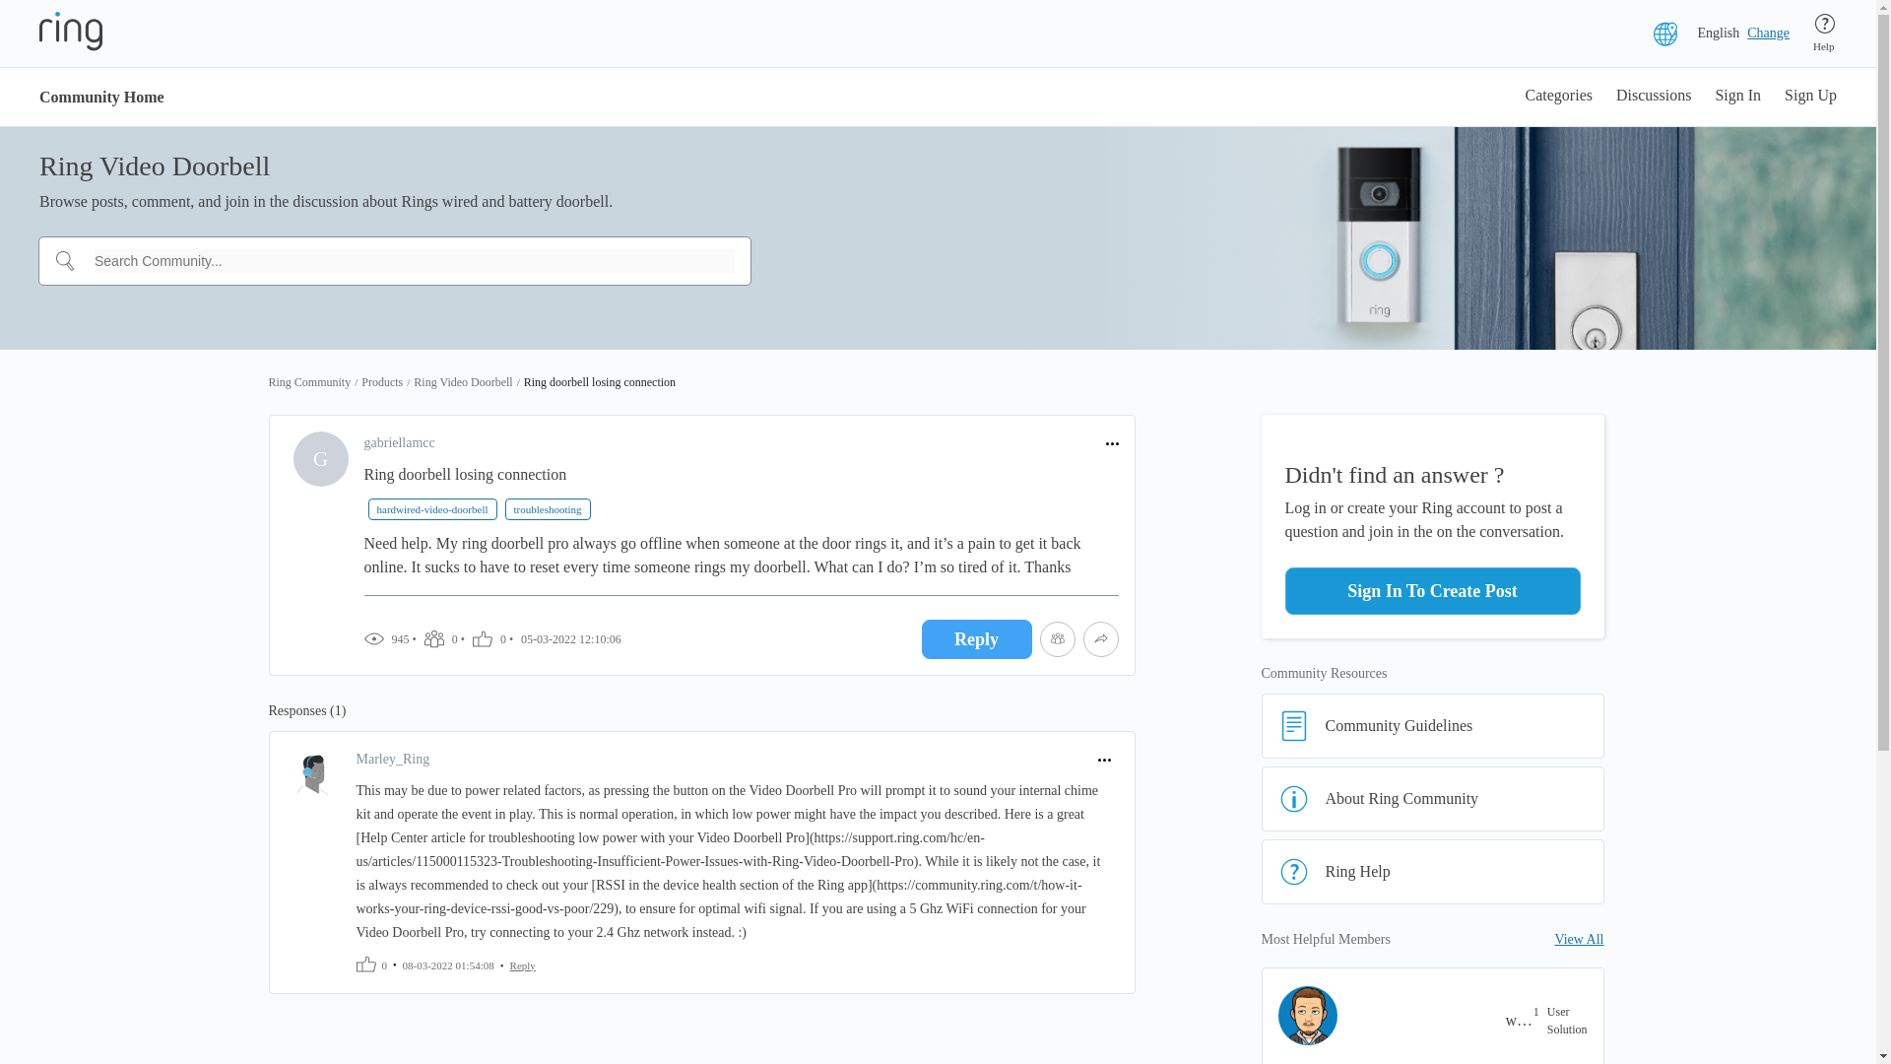 The height and width of the screenshot is (1064, 1891). I want to click on Ring Community, so click(309, 382).